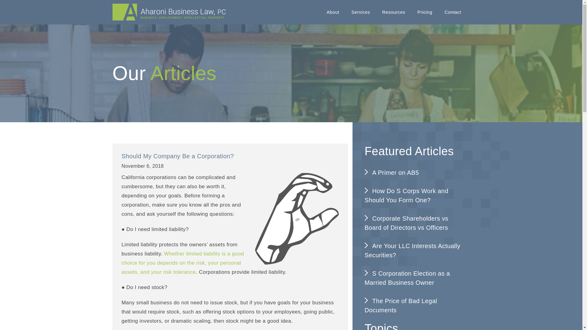 The height and width of the screenshot is (330, 587). Describe the element at coordinates (425, 12) in the screenshot. I see `Pricing` at that location.